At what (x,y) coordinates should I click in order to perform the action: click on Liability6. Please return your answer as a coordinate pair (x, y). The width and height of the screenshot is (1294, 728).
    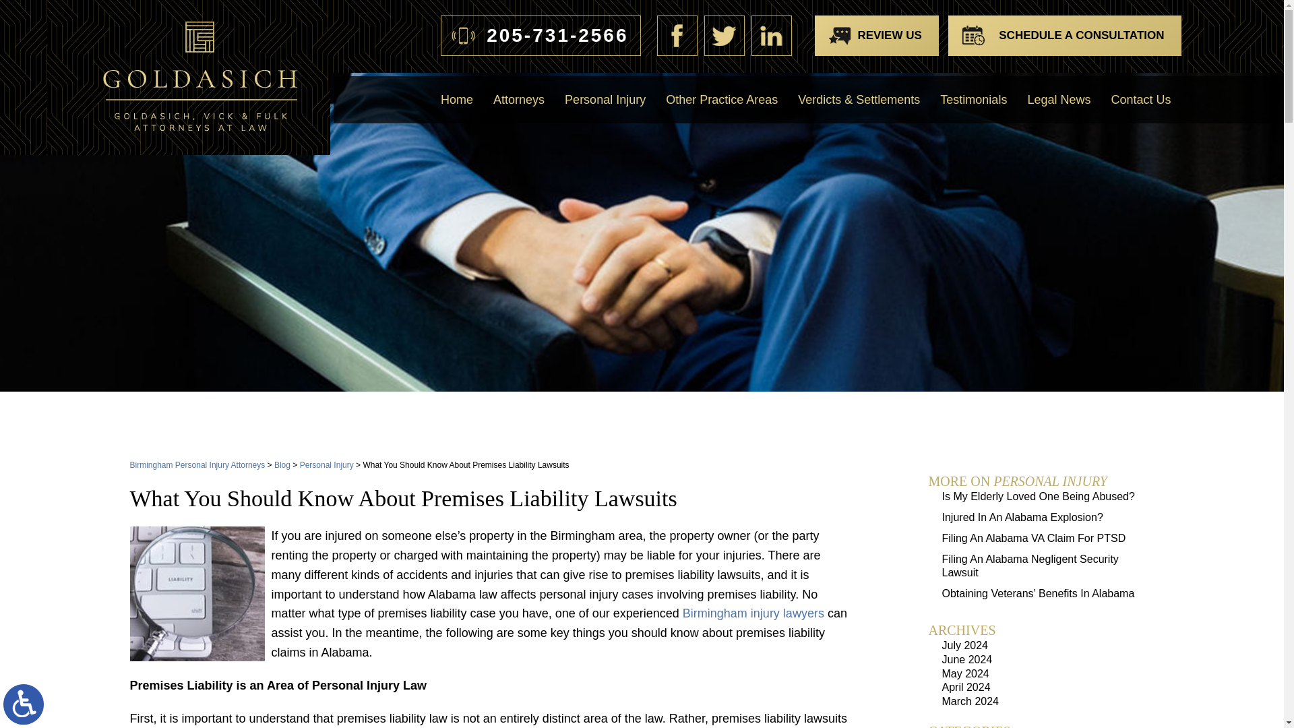
    Looking at the image, I should click on (197, 593).